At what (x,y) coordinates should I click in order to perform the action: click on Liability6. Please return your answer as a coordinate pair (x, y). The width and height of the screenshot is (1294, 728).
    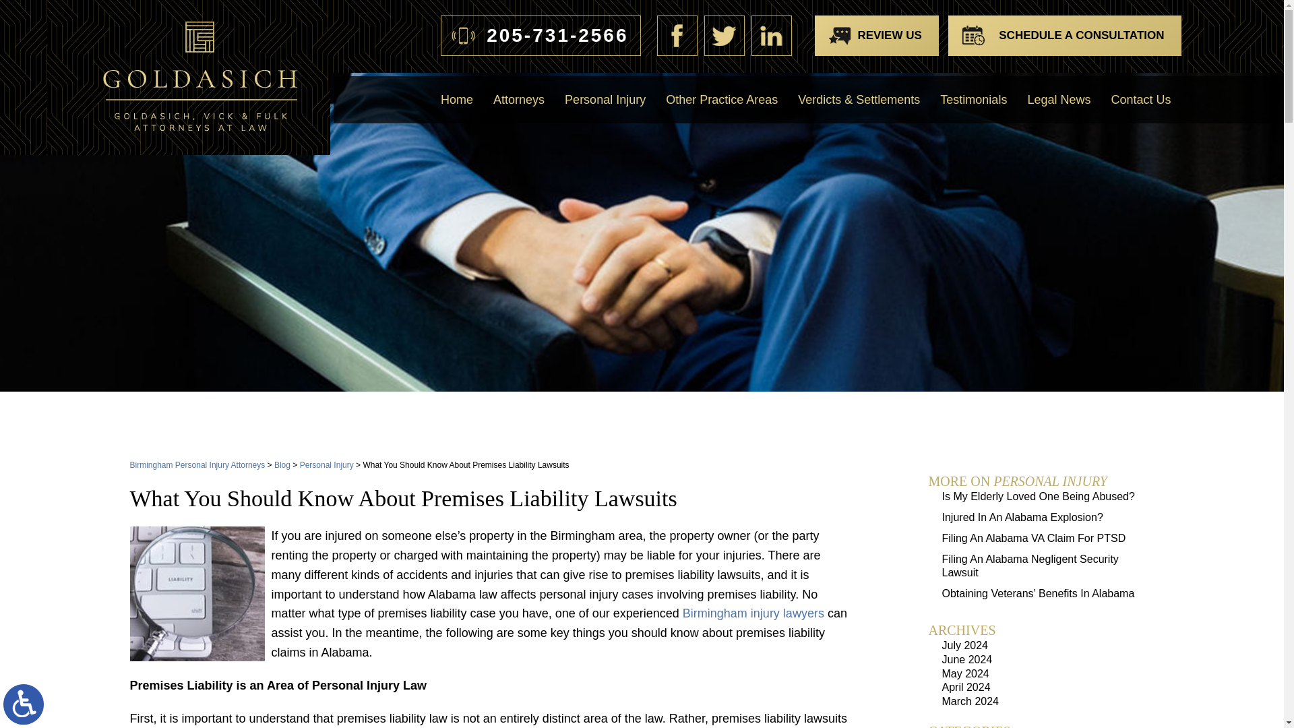
    Looking at the image, I should click on (197, 593).